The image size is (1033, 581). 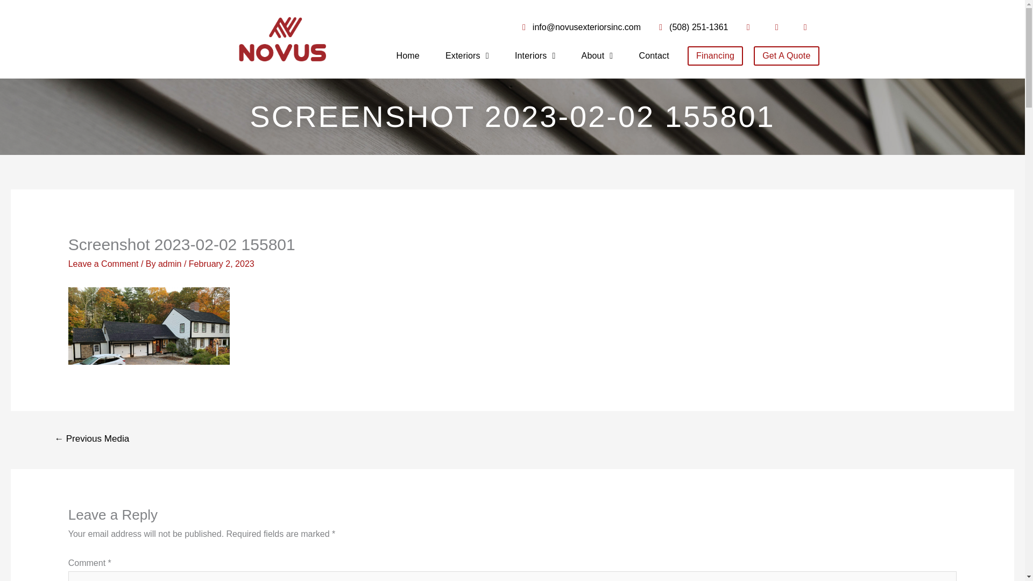 What do you see at coordinates (407, 56) in the screenshot?
I see `Home` at bounding box center [407, 56].